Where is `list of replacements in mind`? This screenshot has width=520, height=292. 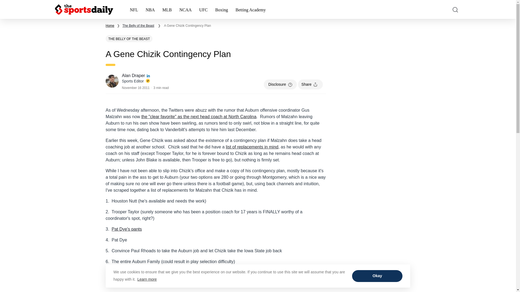
list of replacements in mind is located at coordinates (252, 147).